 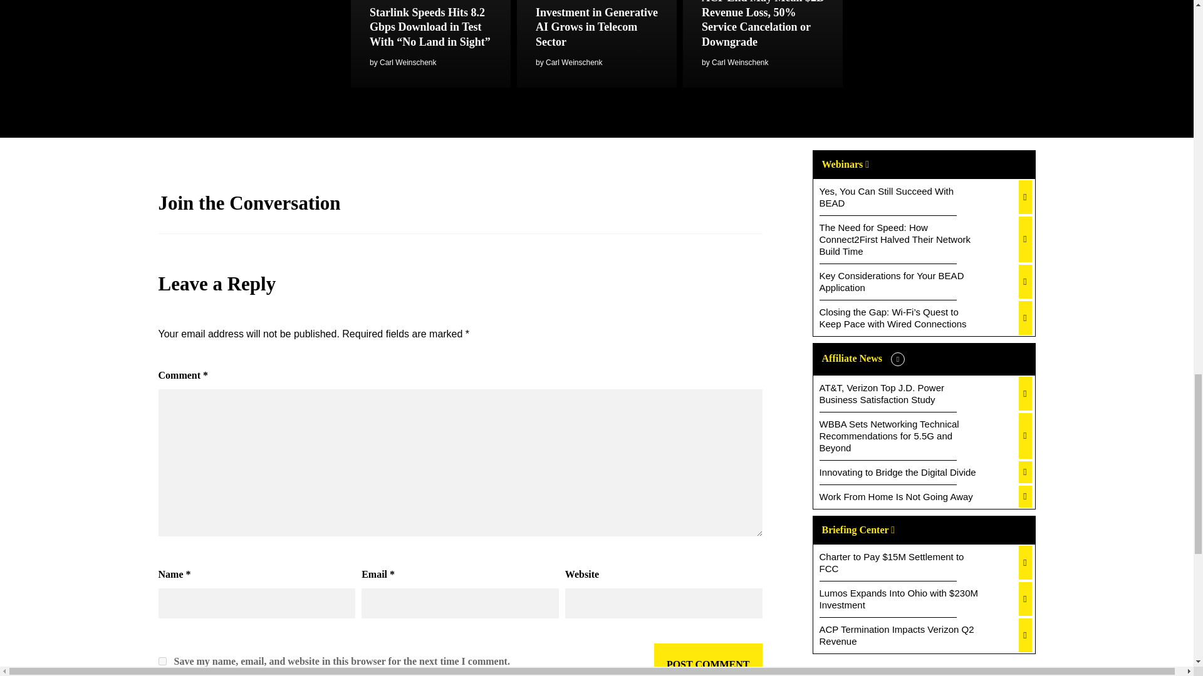 I want to click on yes, so click(x=162, y=661).